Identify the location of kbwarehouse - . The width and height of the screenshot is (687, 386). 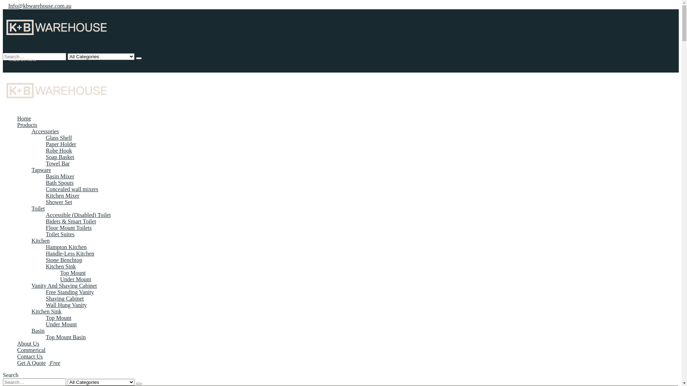
(57, 107).